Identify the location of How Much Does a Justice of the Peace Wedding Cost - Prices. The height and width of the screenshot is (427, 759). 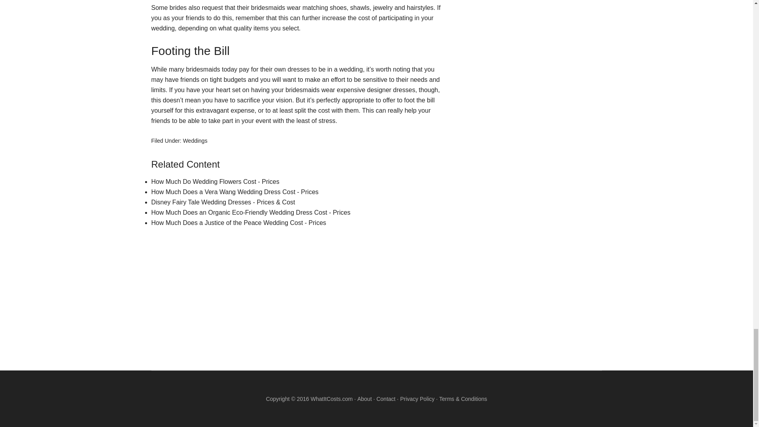
(239, 223).